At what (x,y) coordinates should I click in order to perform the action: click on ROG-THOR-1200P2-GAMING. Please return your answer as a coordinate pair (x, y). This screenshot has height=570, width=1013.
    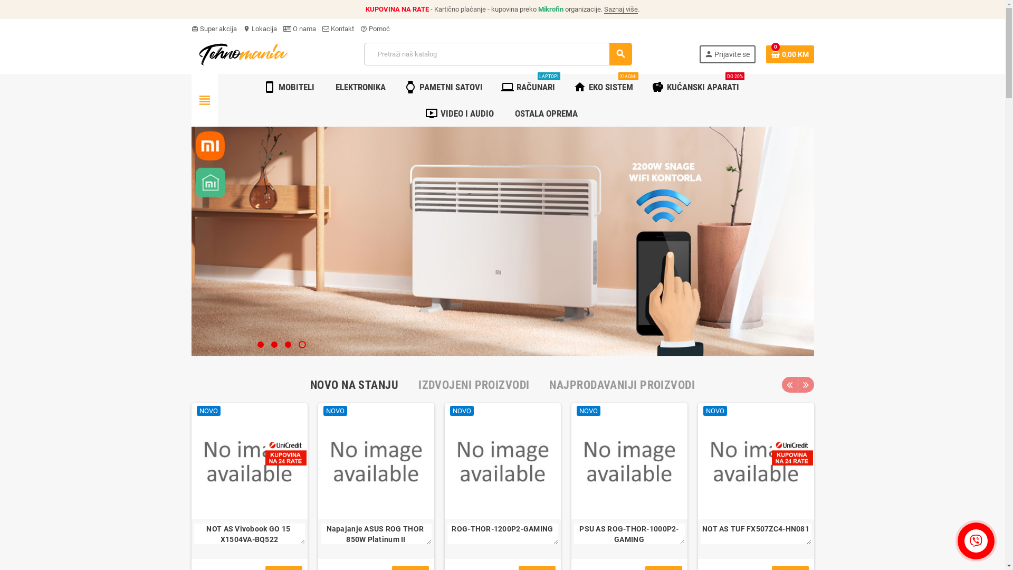
    Looking at the image, I should click on (502, 461).